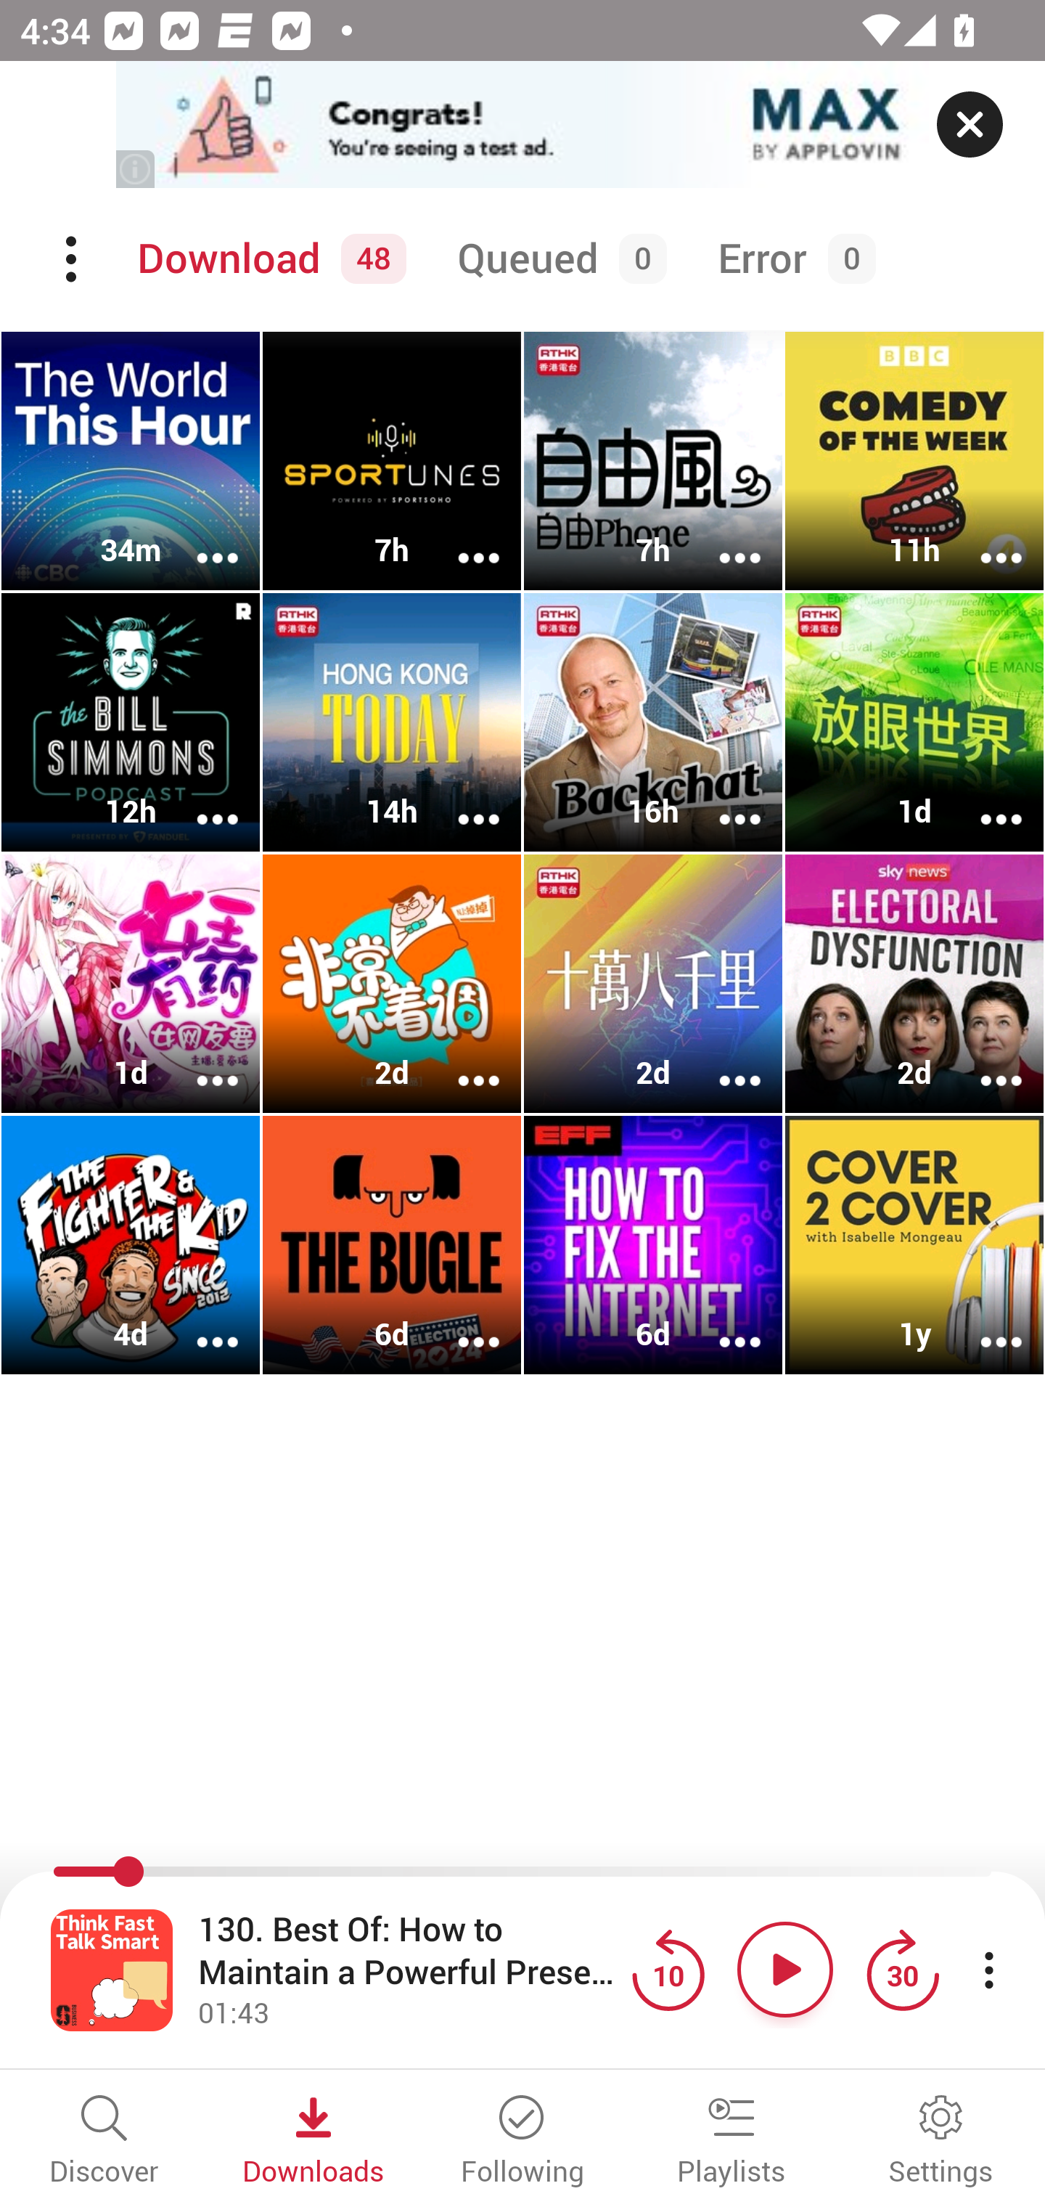  Describe the element at coordinates (653, 461) in the screenshot. I see `自由风自由PHONE 7h More options More options` at that location.